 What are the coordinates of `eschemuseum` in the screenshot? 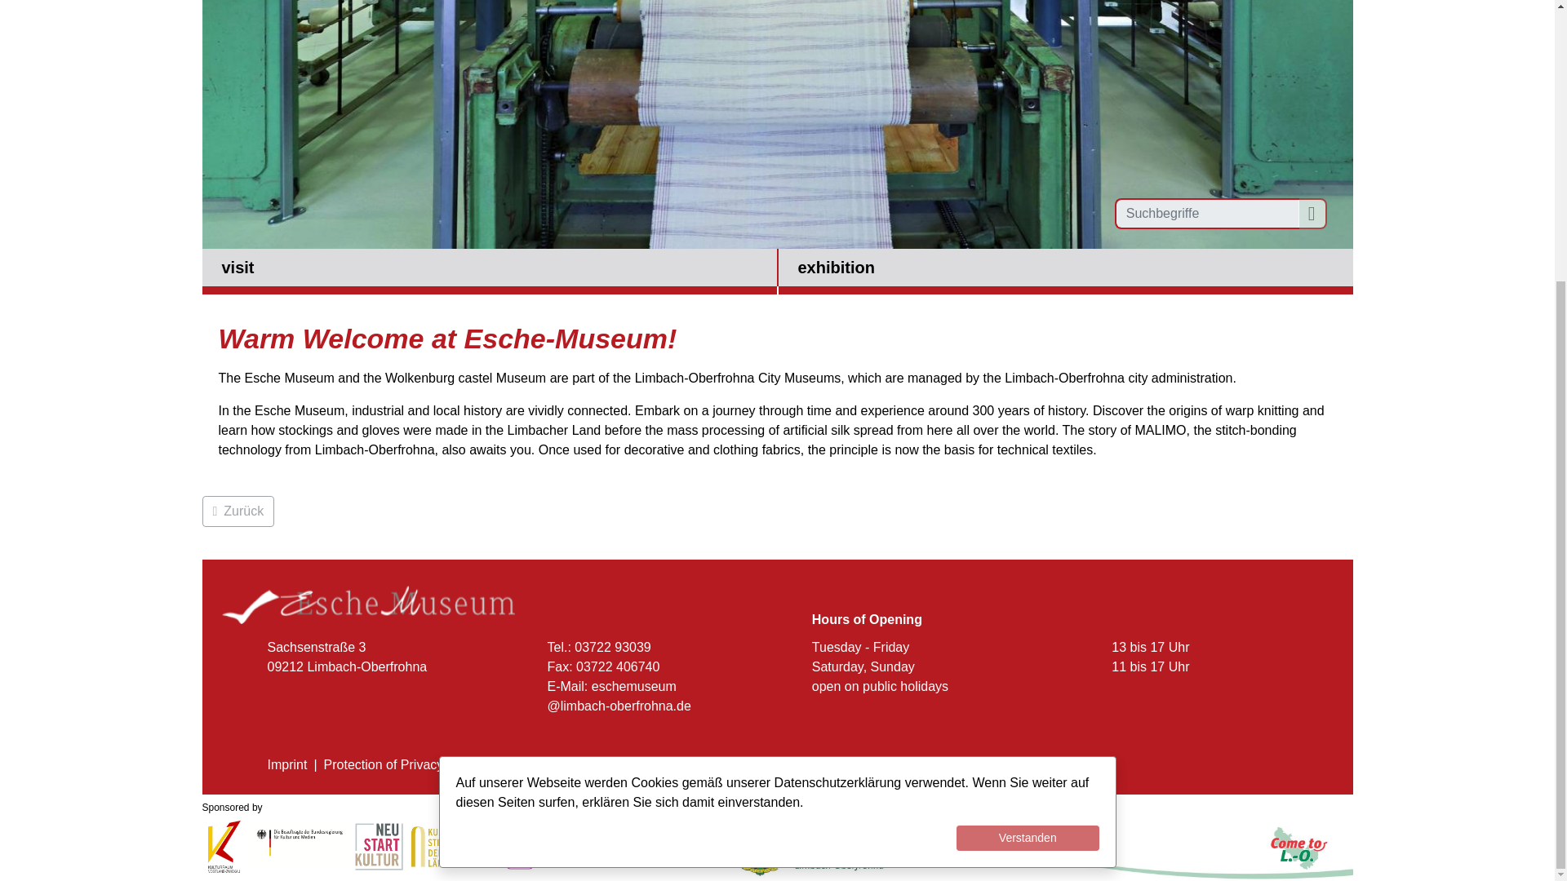 It's located at (634, 685).